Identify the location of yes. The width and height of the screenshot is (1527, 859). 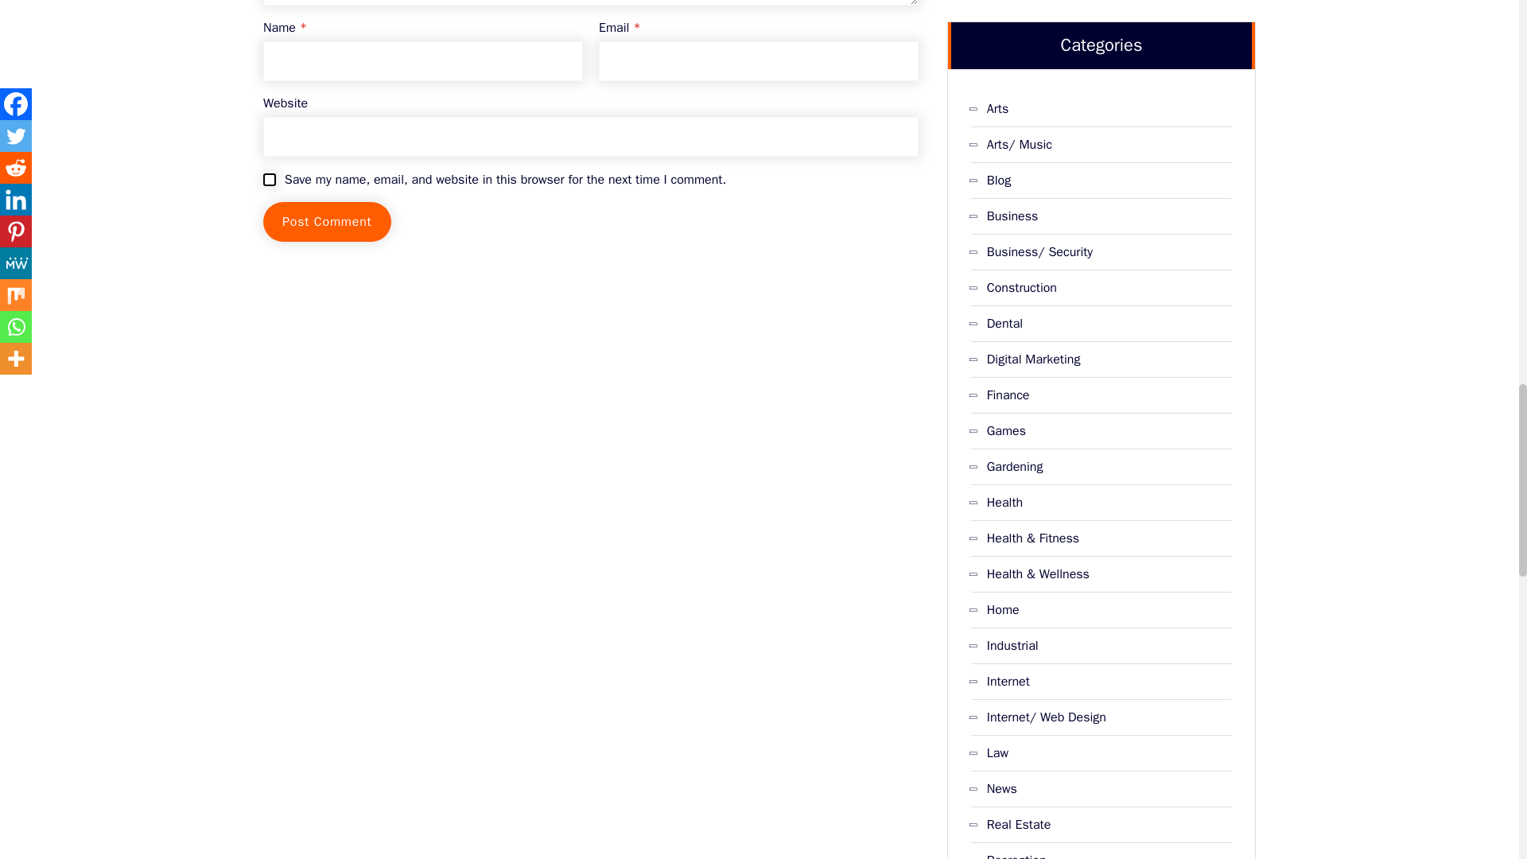
(269, 180).